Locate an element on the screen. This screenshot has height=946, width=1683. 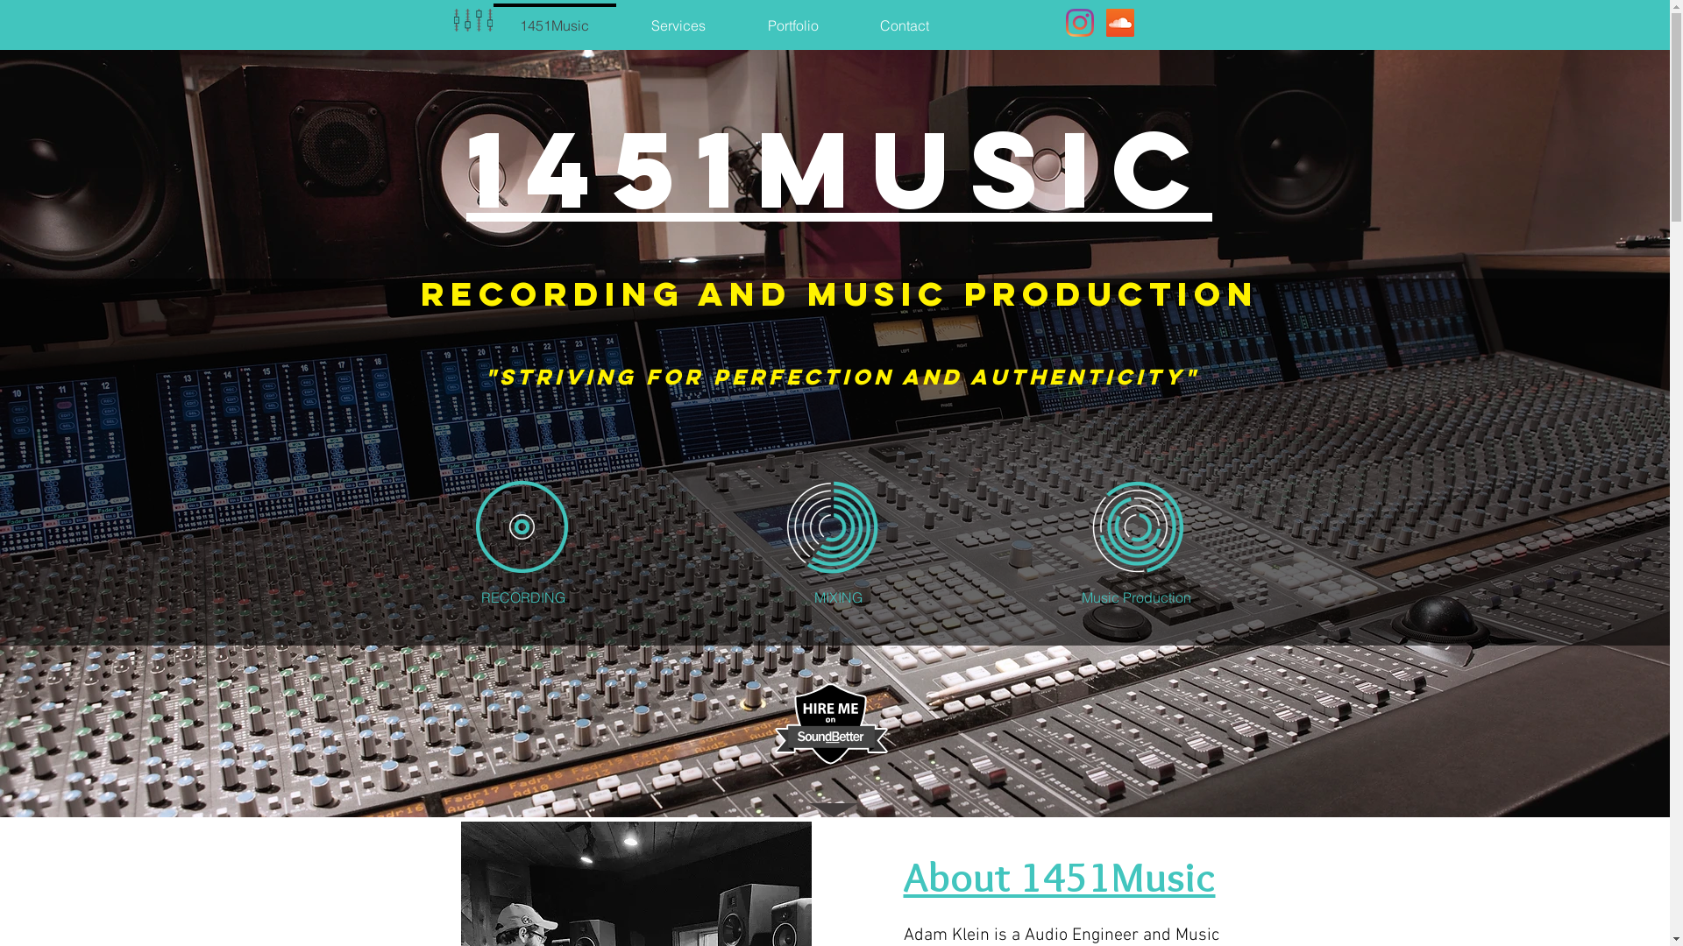
Services is located at coordinates (678, 18).